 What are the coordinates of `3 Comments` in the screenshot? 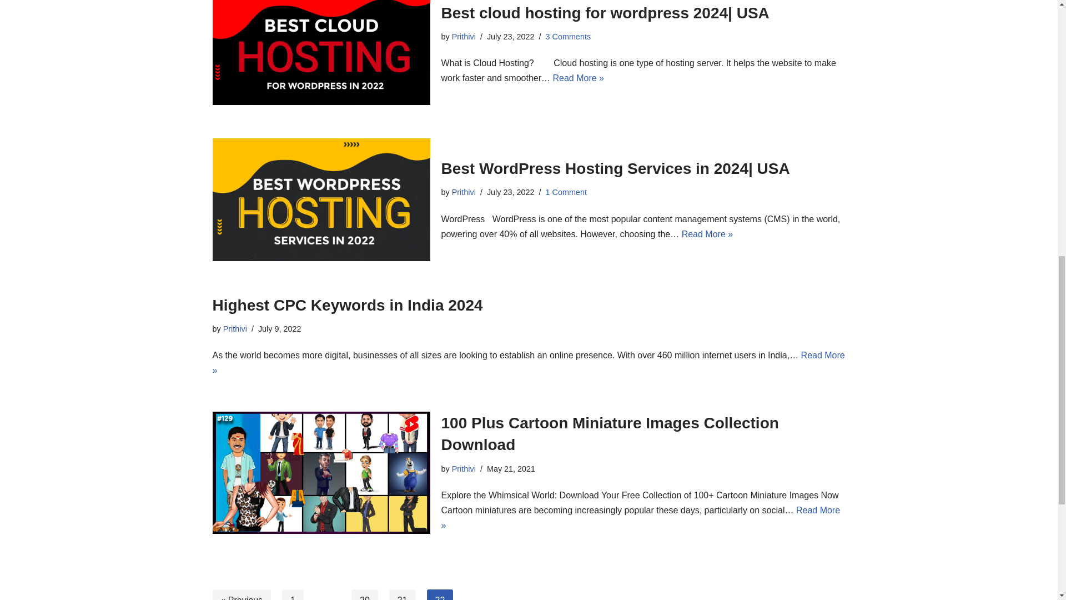 It's located at (567, 37).